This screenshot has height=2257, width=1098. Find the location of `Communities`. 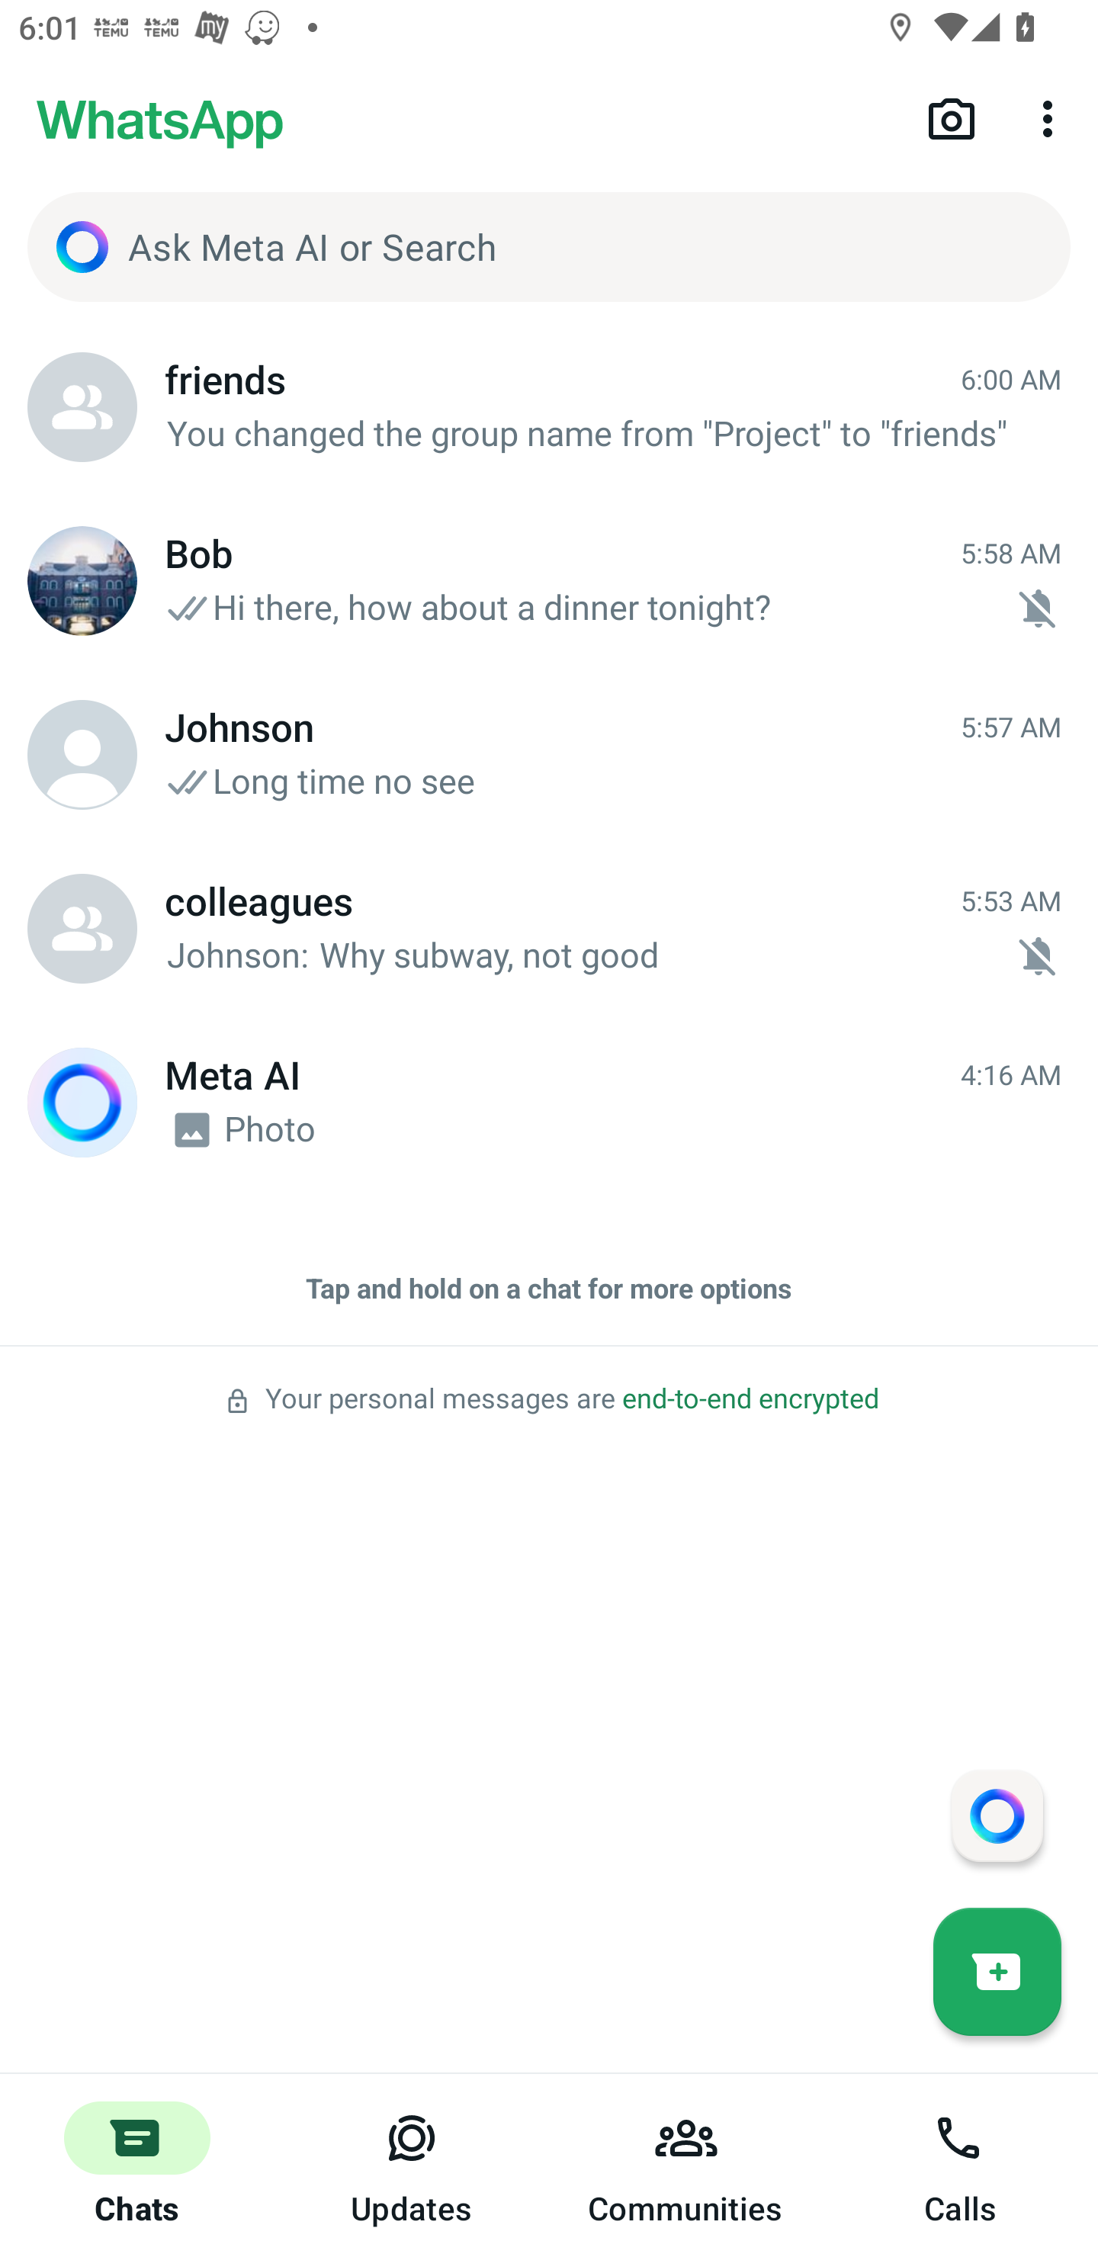

Communities is located at coordinates (686, 2165).